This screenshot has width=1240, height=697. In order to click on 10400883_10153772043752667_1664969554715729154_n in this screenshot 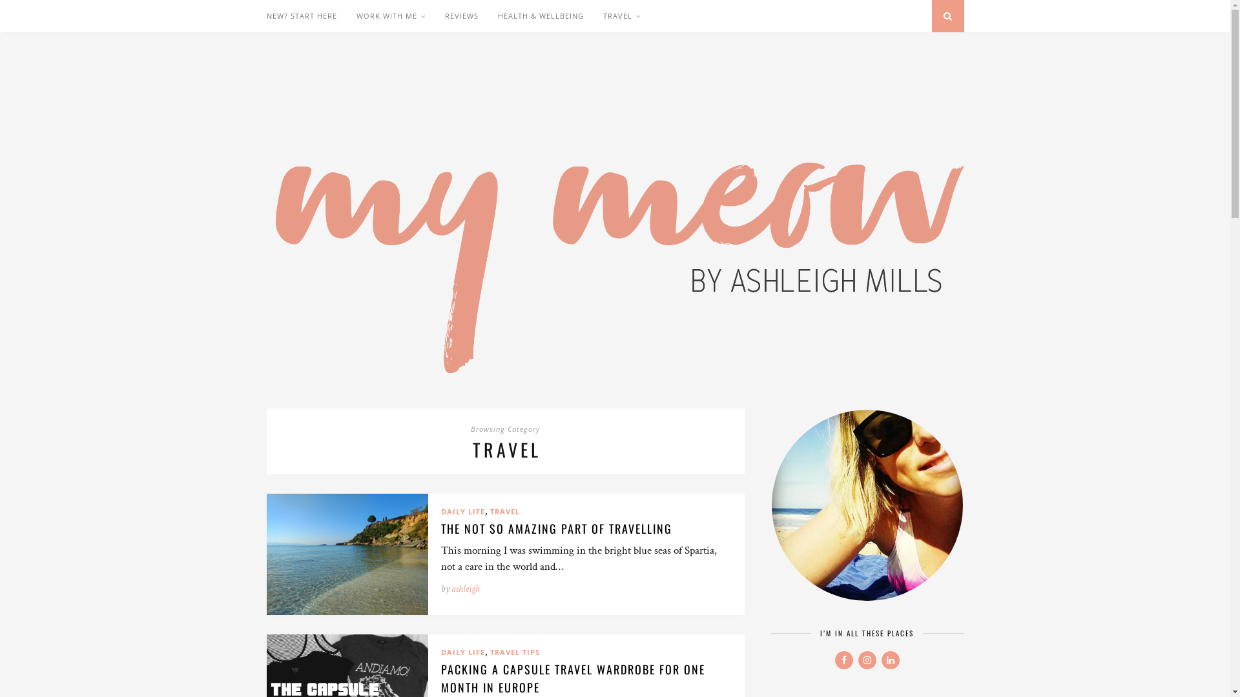, I will do `click(867, 505)`.